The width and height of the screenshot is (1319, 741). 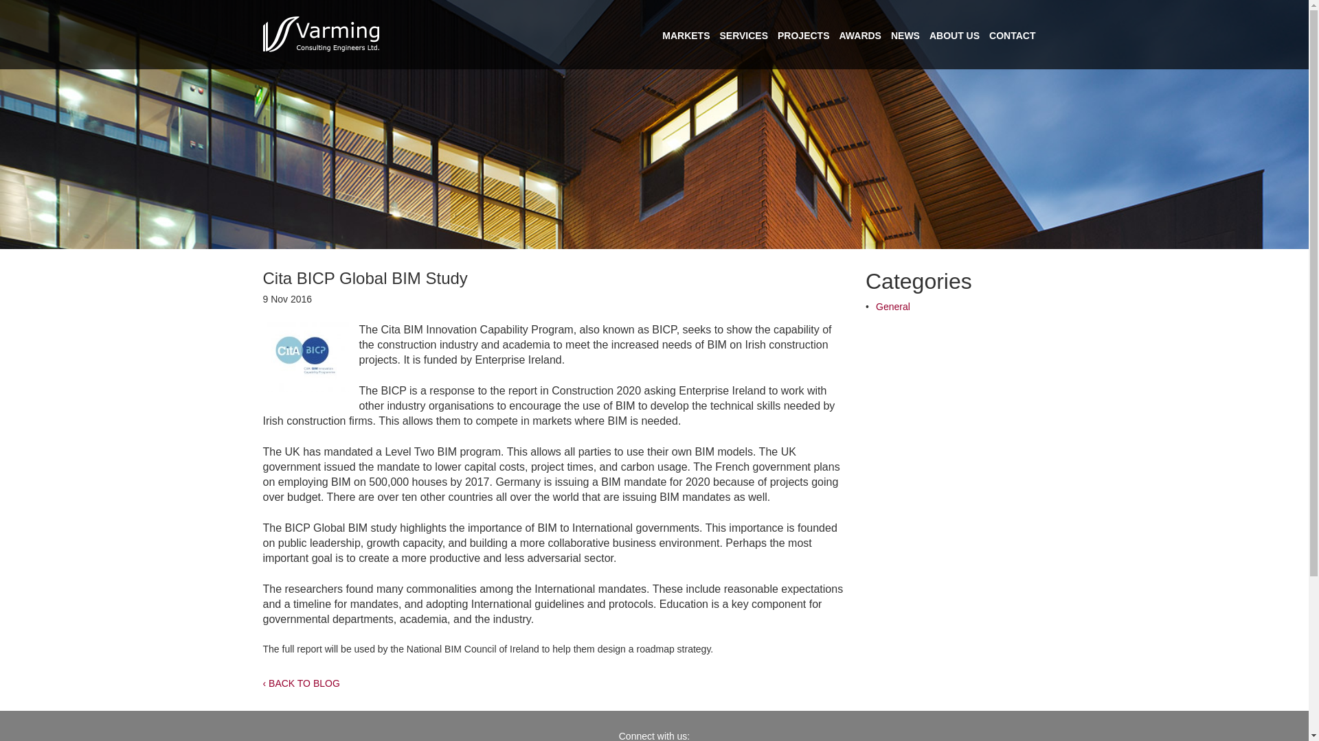 What do you see at coordinates (1013, 36) in the screenshot?
I see `CONTACT` at bounding box center [1013, 36].